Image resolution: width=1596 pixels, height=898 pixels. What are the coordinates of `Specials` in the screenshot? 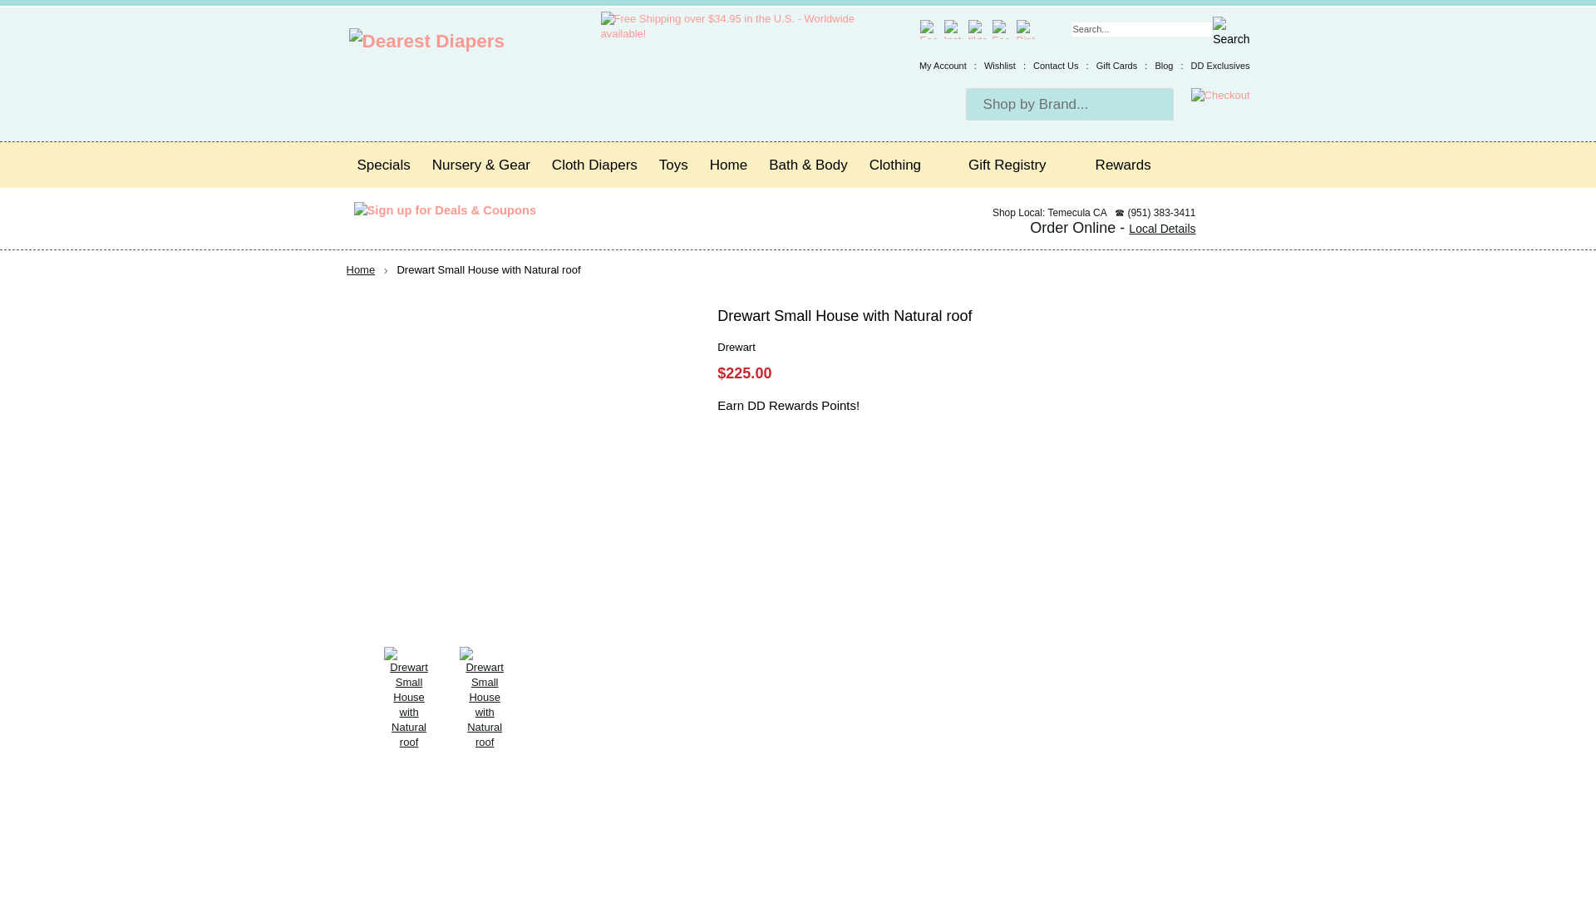 It's located at (383, 165).